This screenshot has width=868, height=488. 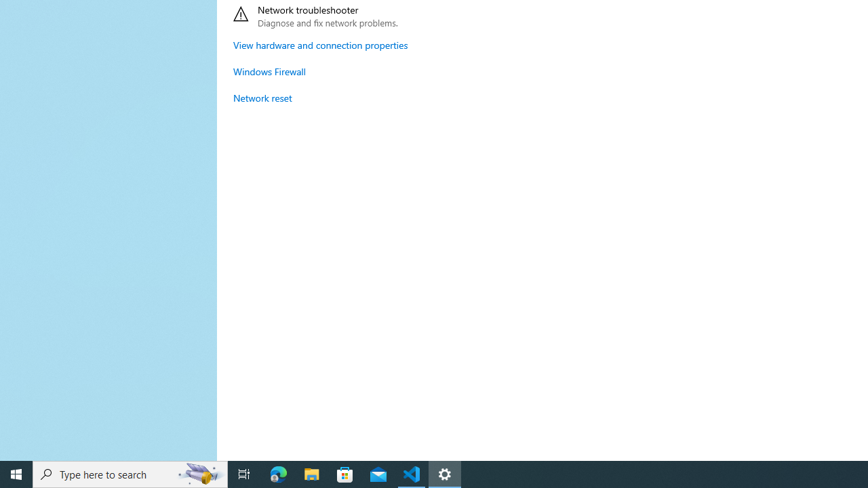 I want to click on Network reset, so click(x=263, y=98).